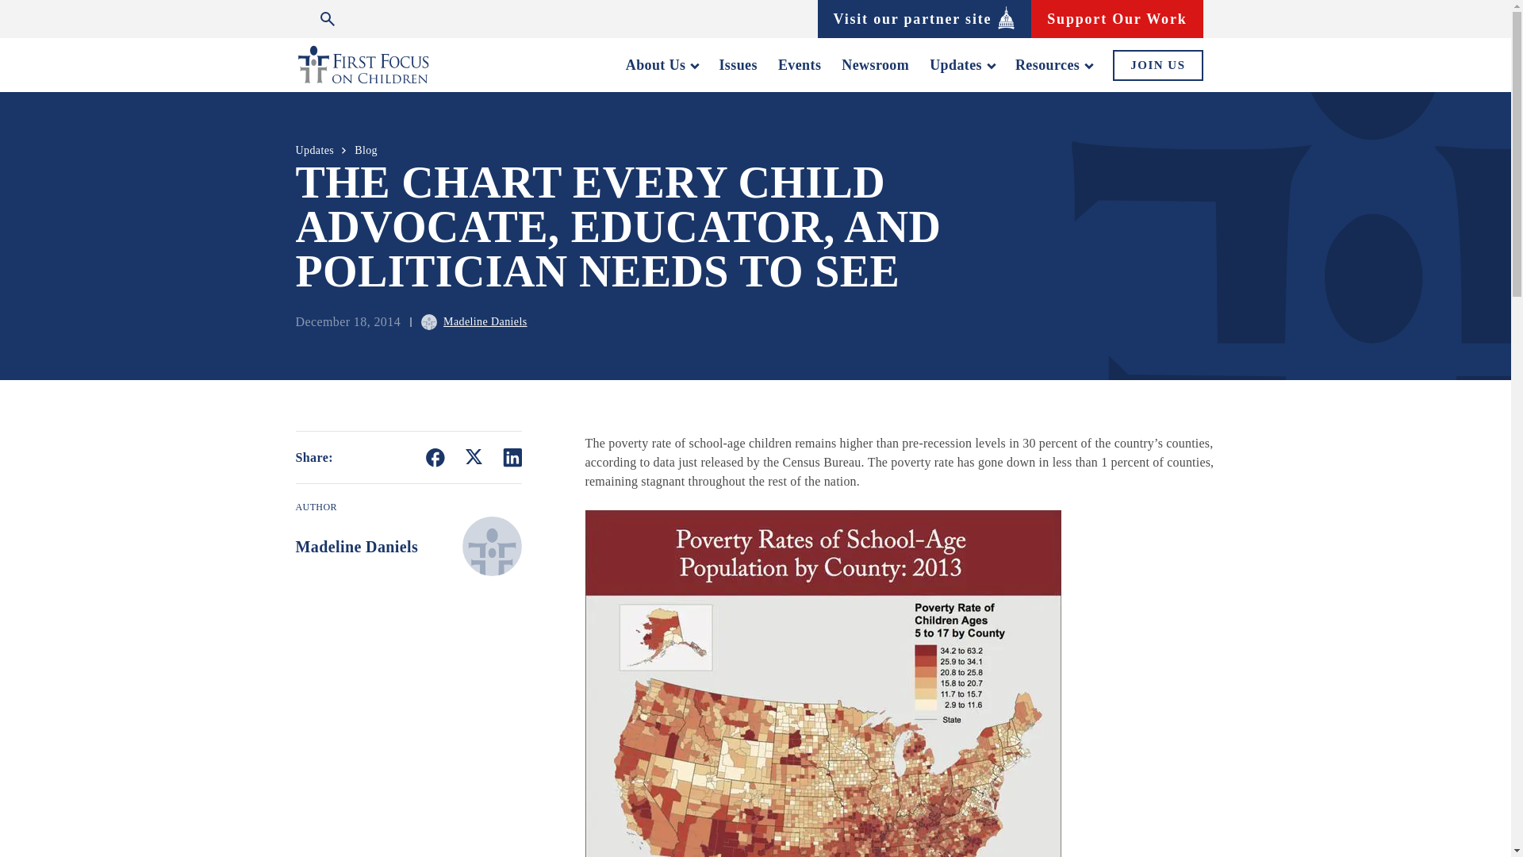 This screenshot has width=1523, height=857. What do you see at coordinates (1117, 18) in the screenshot?
I see `Support Our Work` at bounding box center [1117, 18].